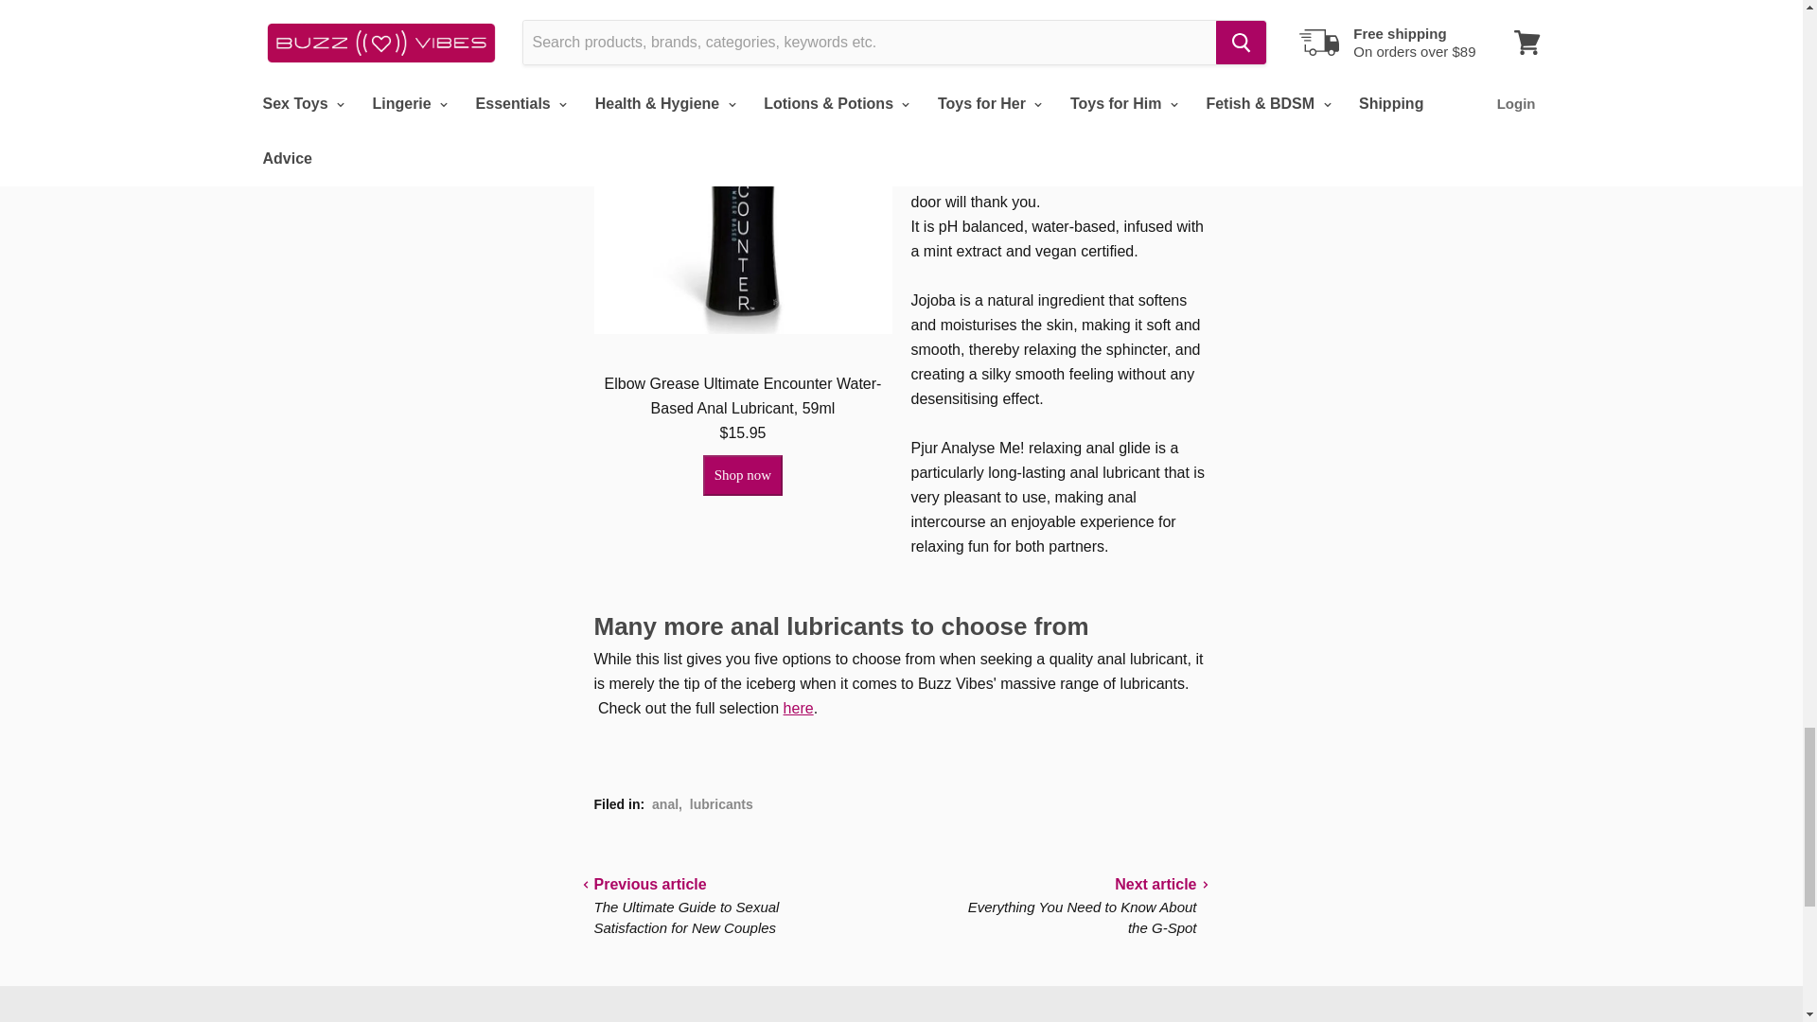 The image size is (1817, 1022). I want to click on Show articles tagged lubricants, so click(721, 804).